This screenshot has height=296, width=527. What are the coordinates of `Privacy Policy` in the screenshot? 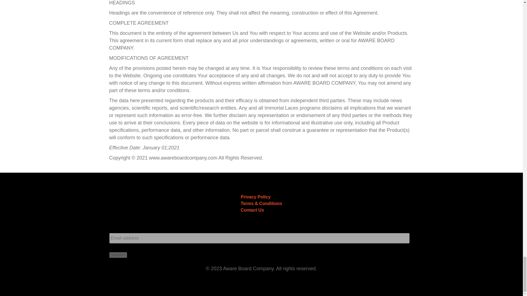 It's located at (256, 197).